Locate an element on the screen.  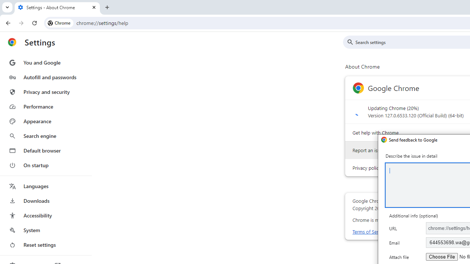
Languages is located at coordinates (46, 186).